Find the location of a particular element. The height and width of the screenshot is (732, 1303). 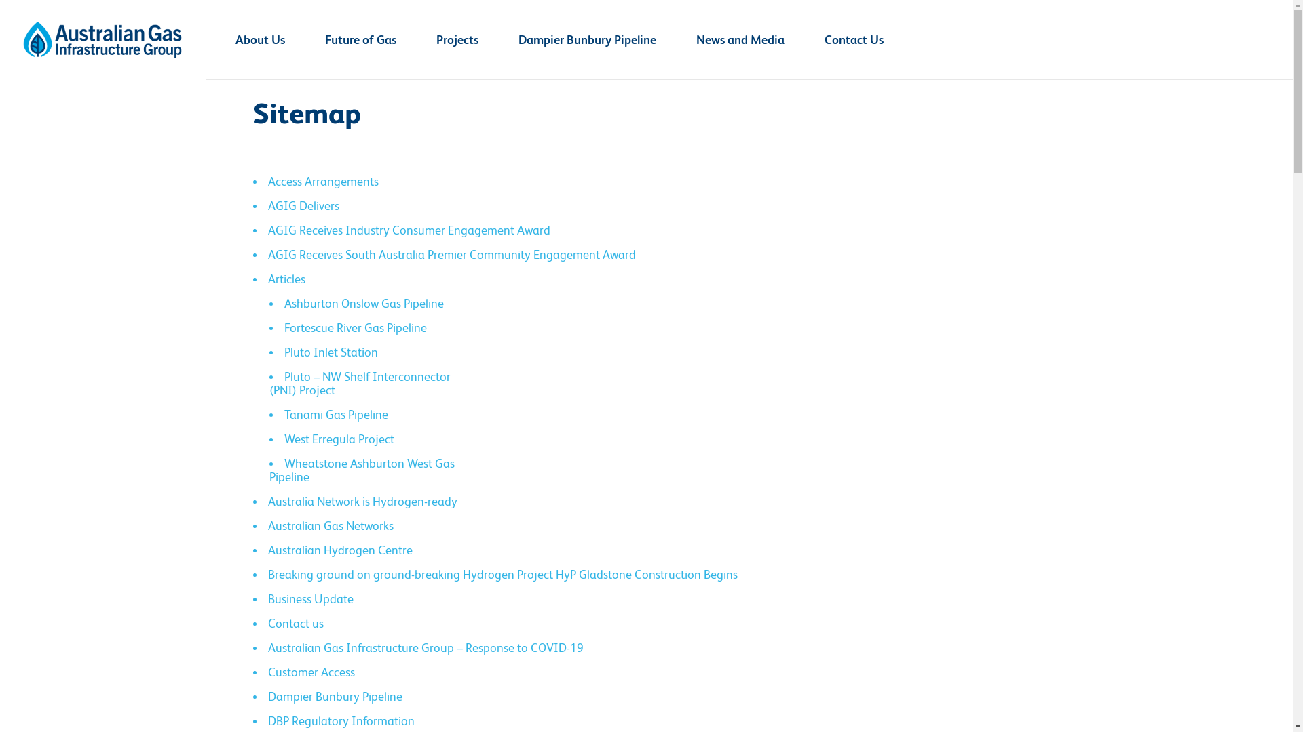

Business Update is located at coordinates (310, 598).